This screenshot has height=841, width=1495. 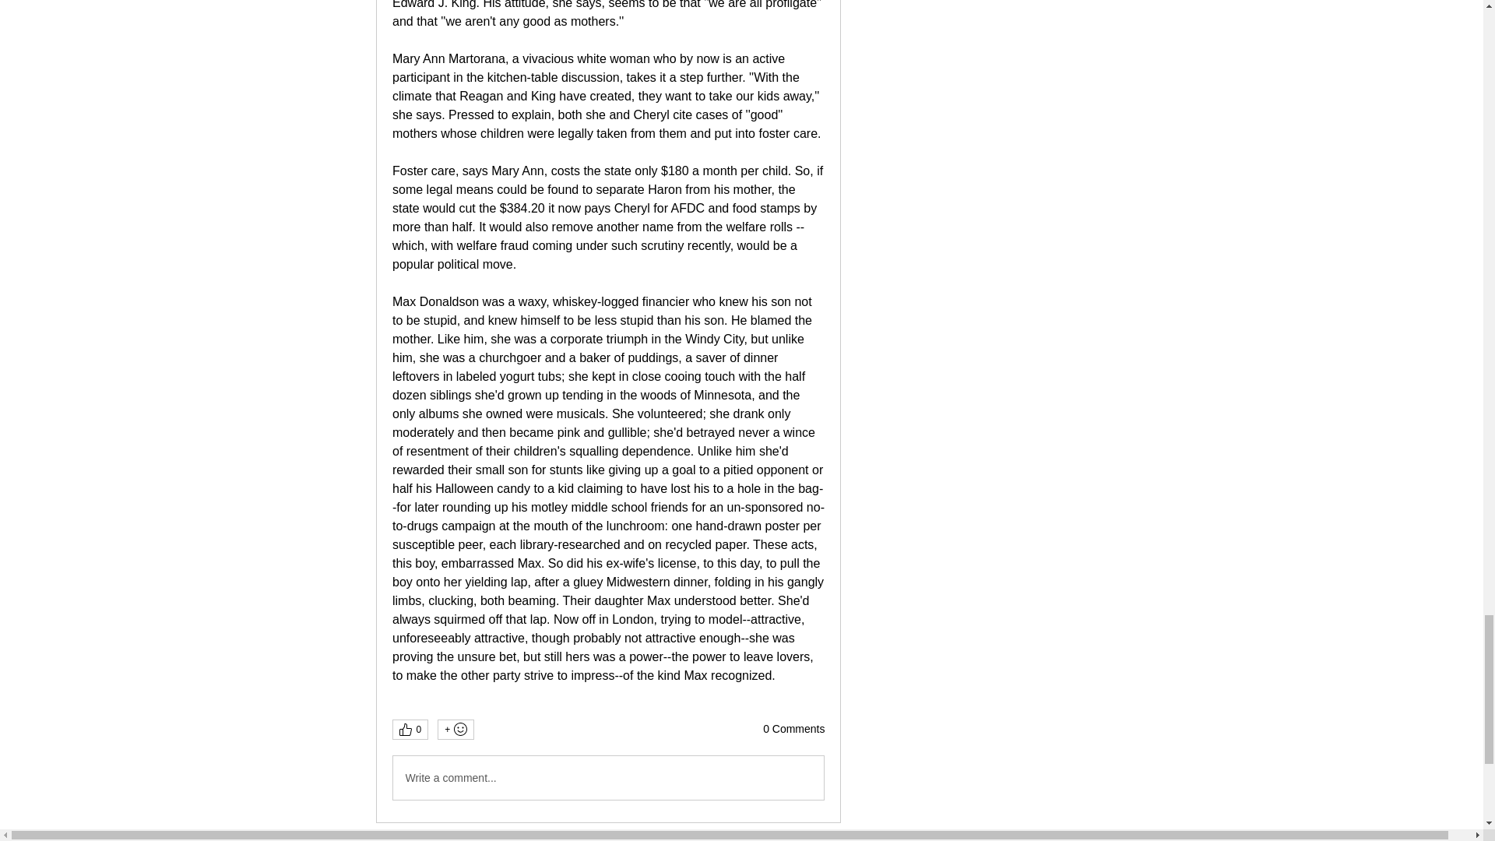 I want to click on 0 Comments, so click(x=793, y=729).